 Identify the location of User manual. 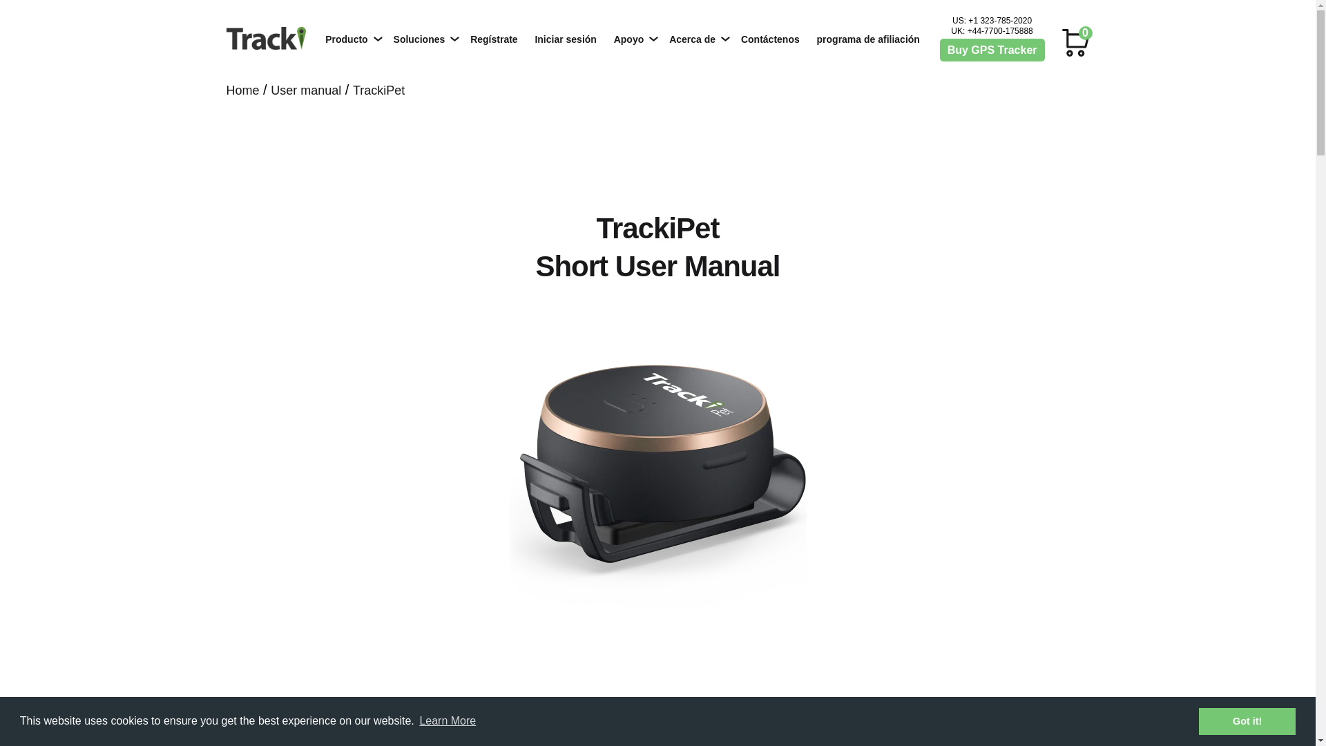
(305, 90).